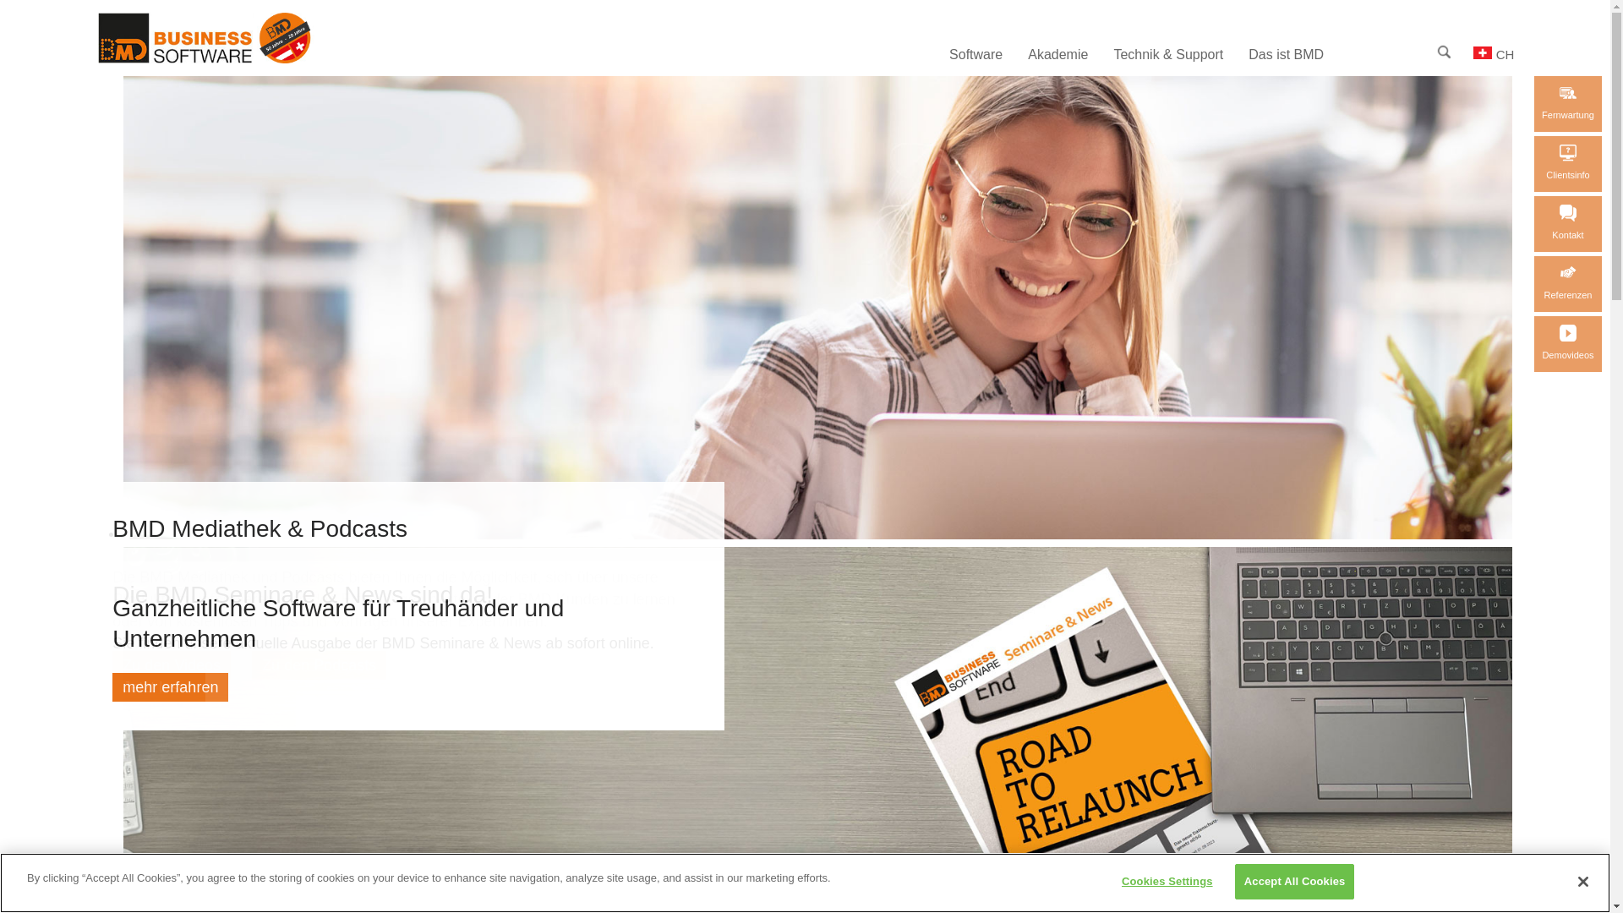 The width and height of the screenshot is (1623, 913). Describe the element at coordinates (159, 687) in the screenshot. I see `Jetzt lesen` at that location.